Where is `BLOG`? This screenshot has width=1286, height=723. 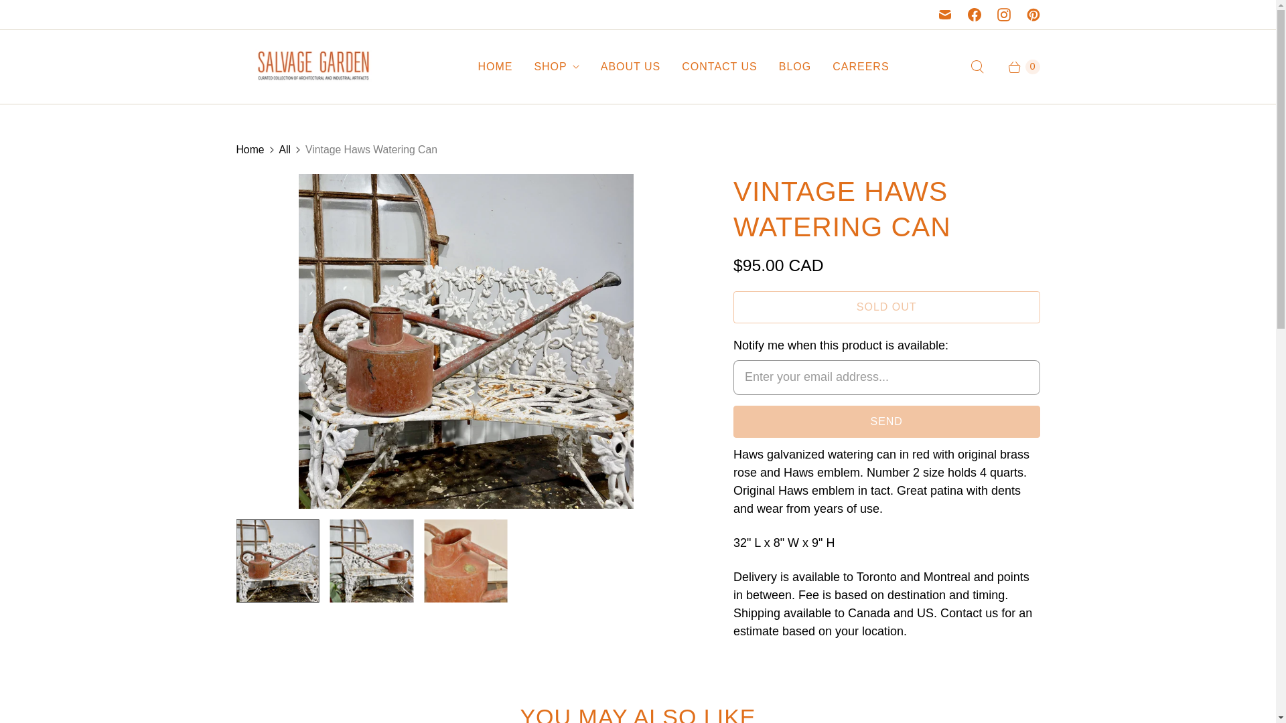
BLOG is located at coordinates (794, 67).